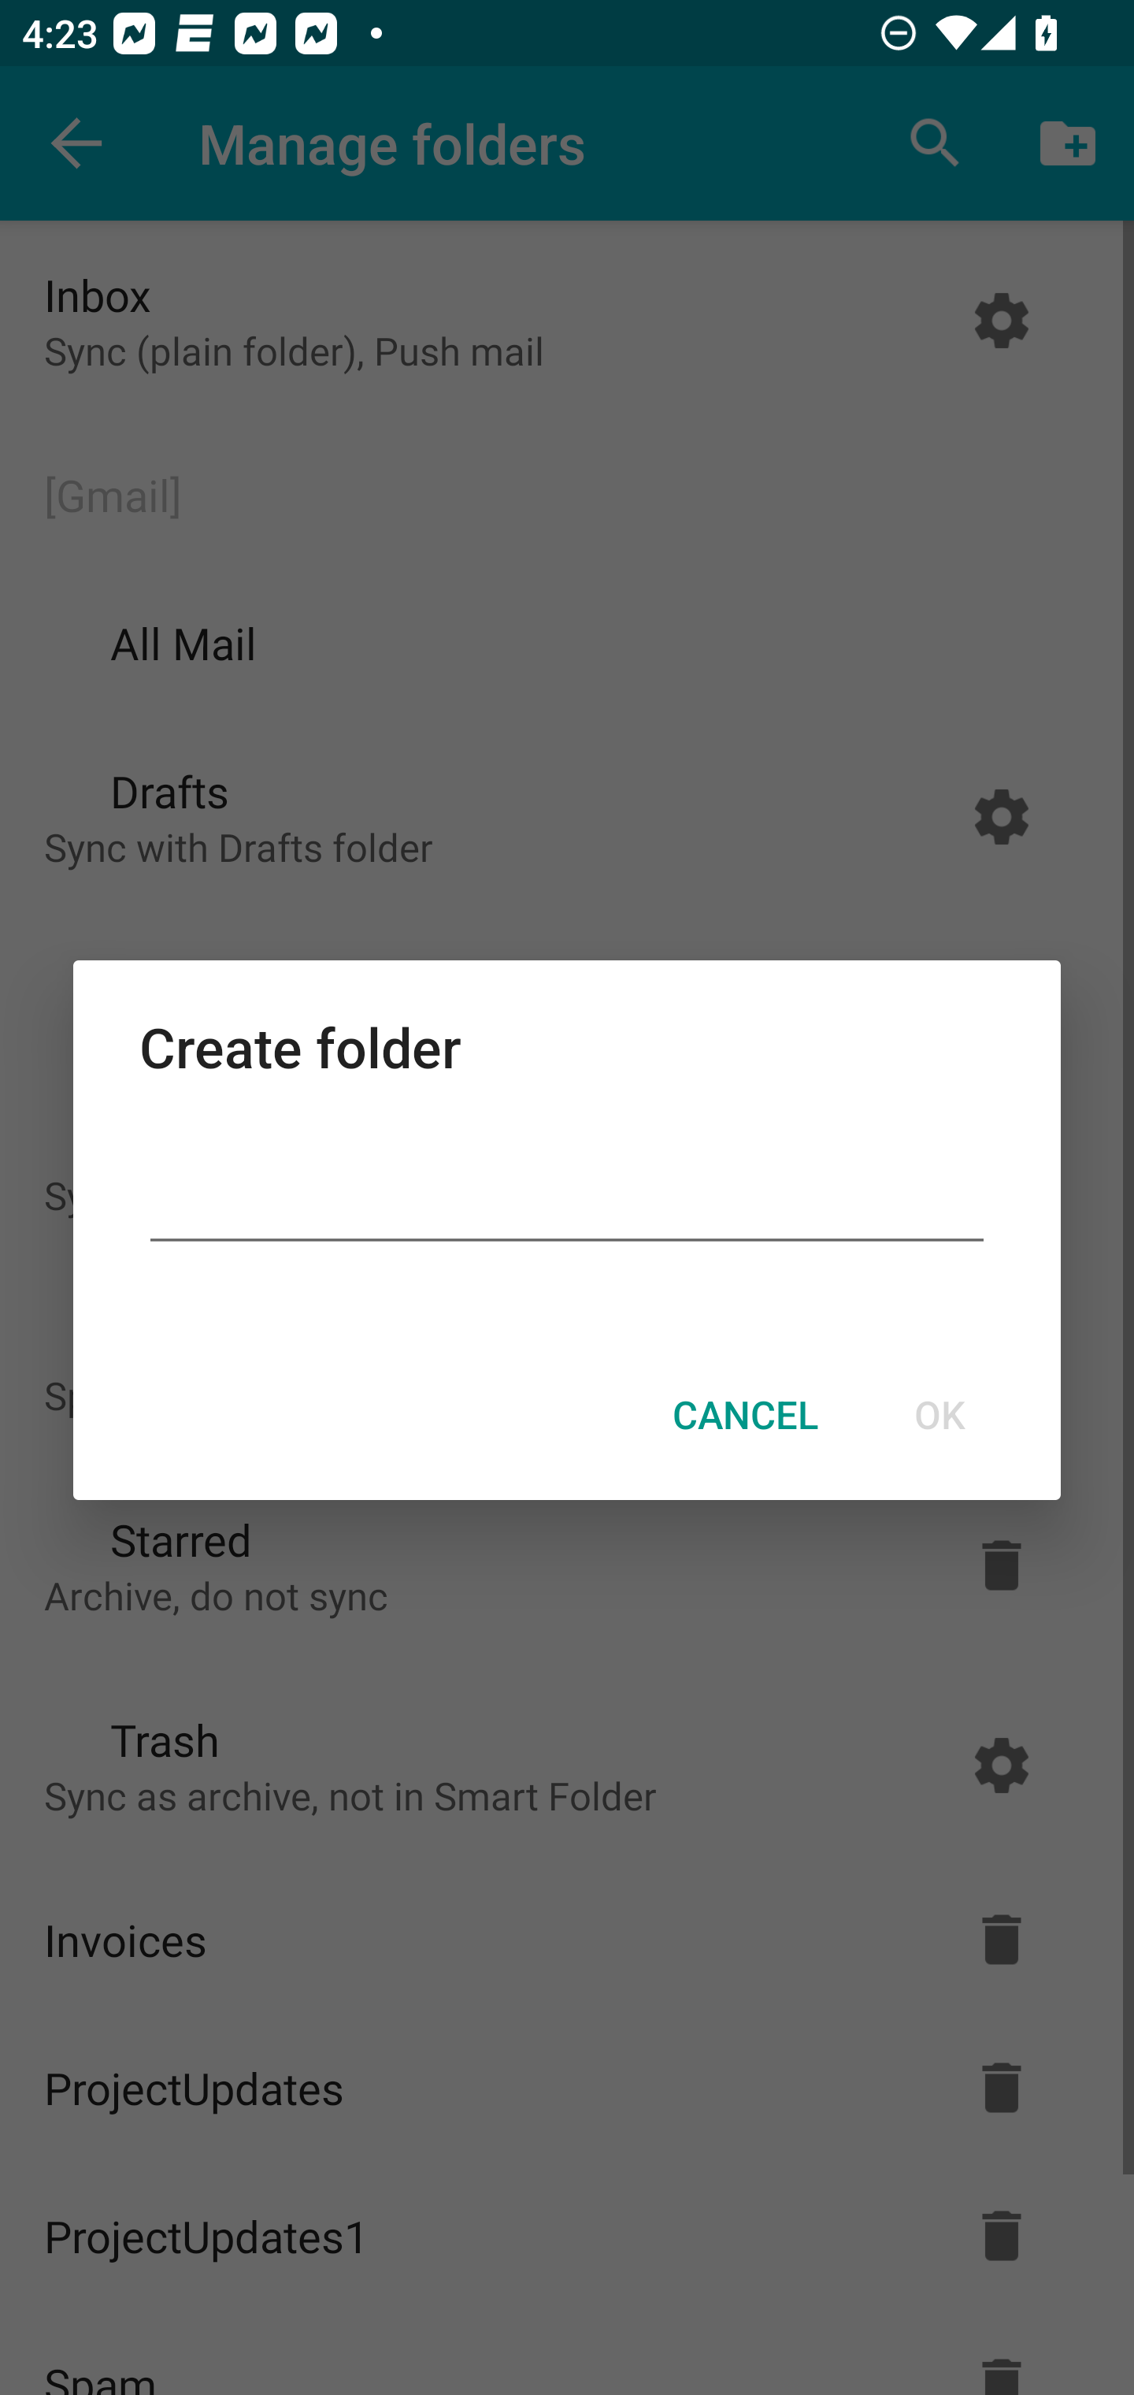 This screenshot has height=2395, width=1134. I want to click on CANCEL, so click(745, 1415).